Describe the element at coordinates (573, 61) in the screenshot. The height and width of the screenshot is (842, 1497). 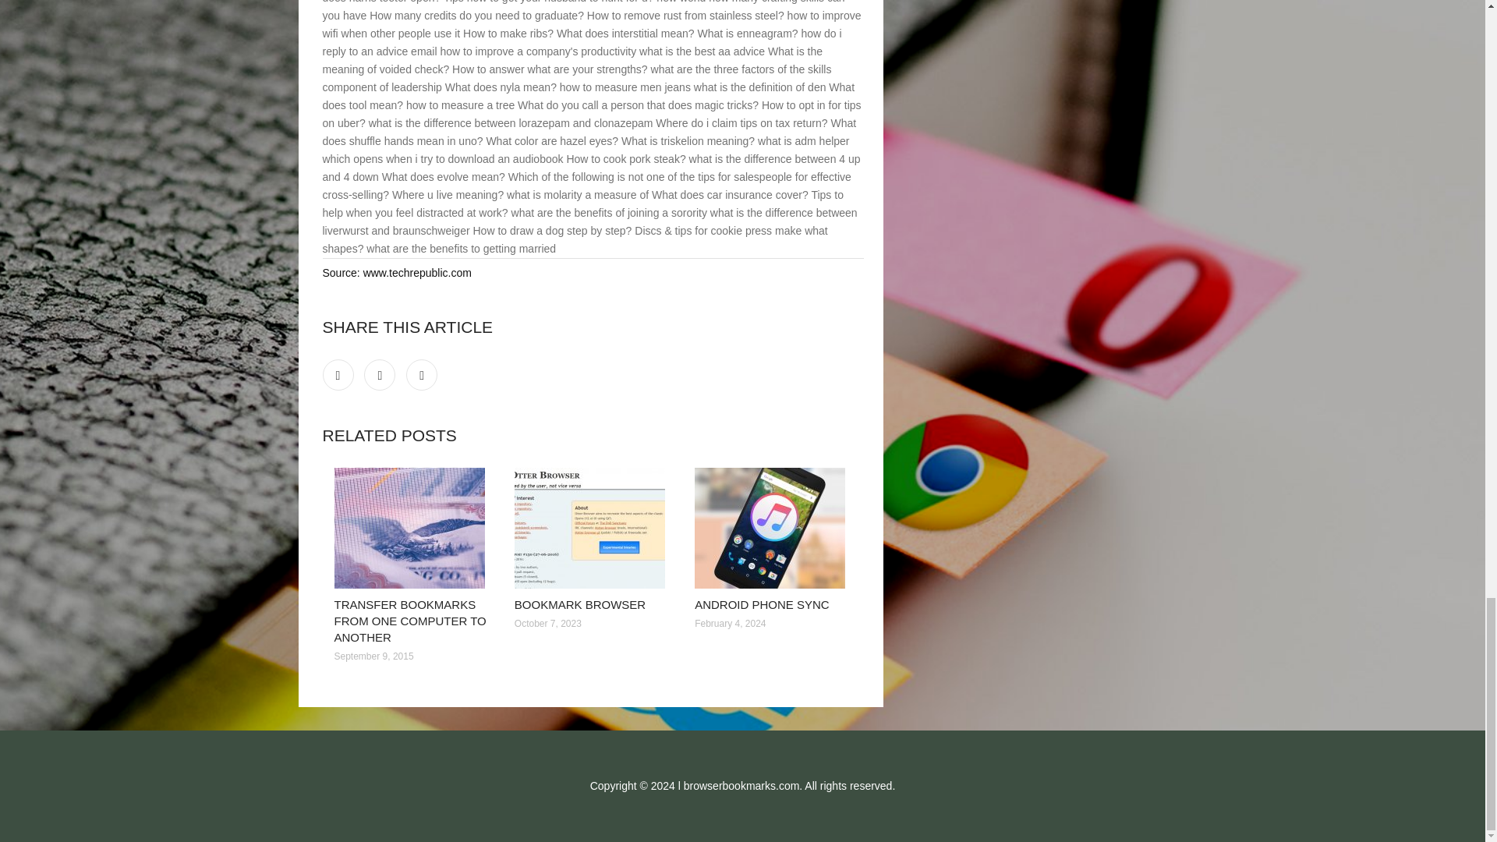
I see `What is the meaning of voided check?` at that location.